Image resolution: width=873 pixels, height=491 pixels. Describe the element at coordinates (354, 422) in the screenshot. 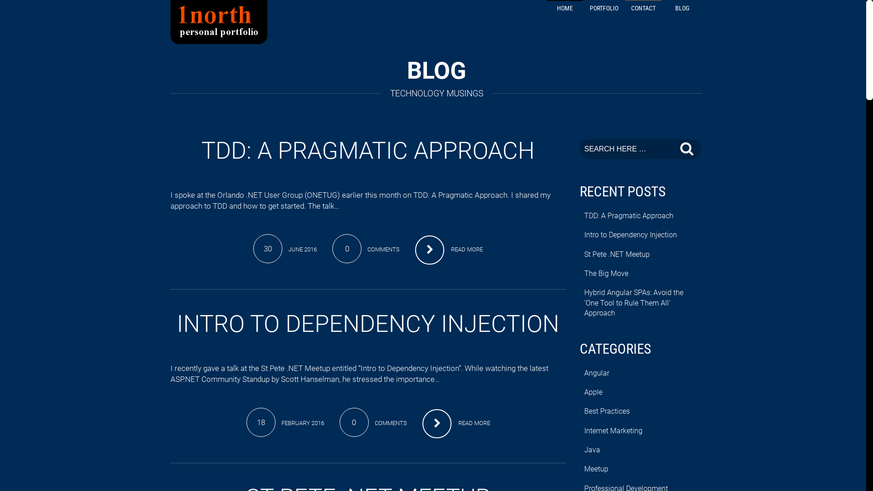

I see `0` at that location.